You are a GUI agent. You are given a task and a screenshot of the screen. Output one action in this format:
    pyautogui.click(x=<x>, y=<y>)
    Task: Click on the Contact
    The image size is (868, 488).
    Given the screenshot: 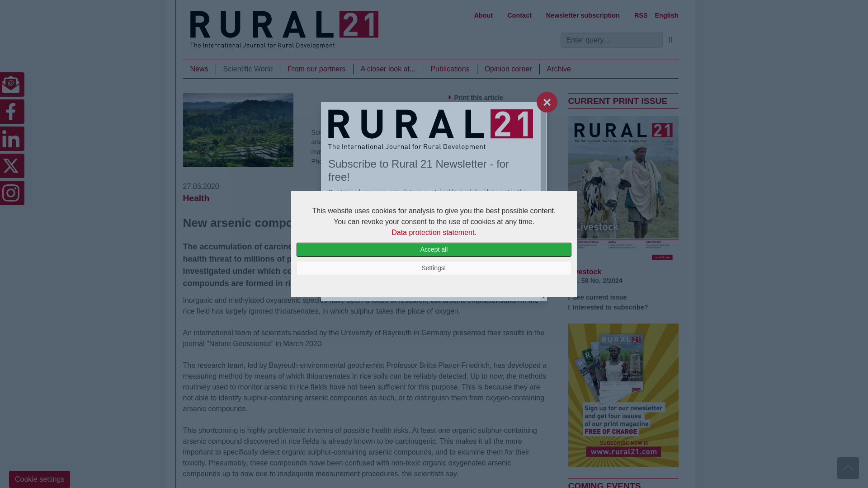 What is the action you would take?
    pyautogui.click(x=519, y=15)
    